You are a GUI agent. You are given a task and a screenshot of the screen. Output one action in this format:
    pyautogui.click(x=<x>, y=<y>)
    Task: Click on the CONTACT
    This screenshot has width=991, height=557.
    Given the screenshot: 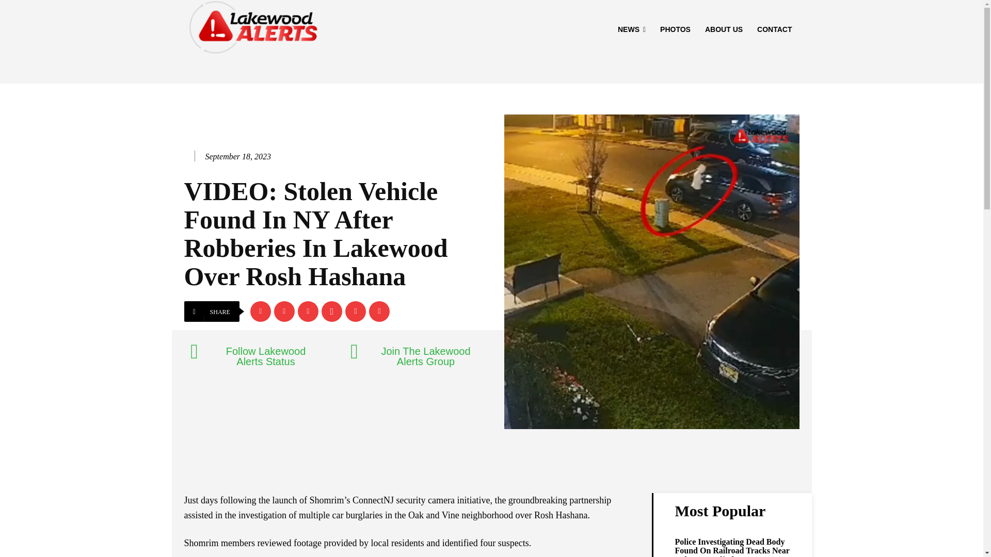 What is the action you would take?
    pyautogui.click(x=774, y=29)
    